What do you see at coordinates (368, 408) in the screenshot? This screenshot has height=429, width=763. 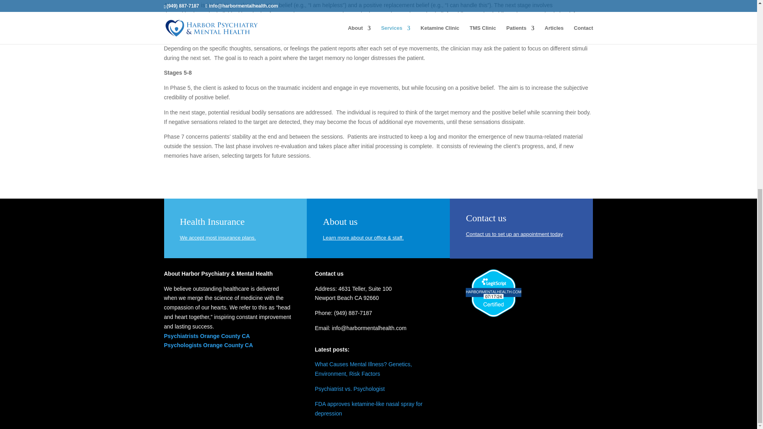 I see `FDA approves ketamine-like nasal spray for depression` at bounding box center [368, 408].